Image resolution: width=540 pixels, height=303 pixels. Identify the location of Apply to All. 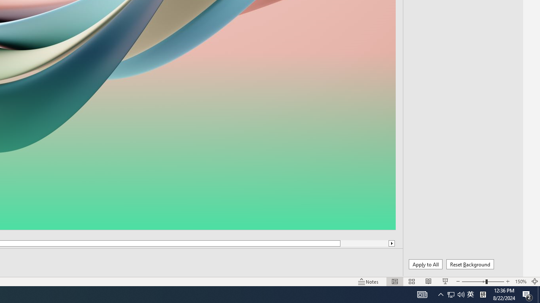
(425, 264).